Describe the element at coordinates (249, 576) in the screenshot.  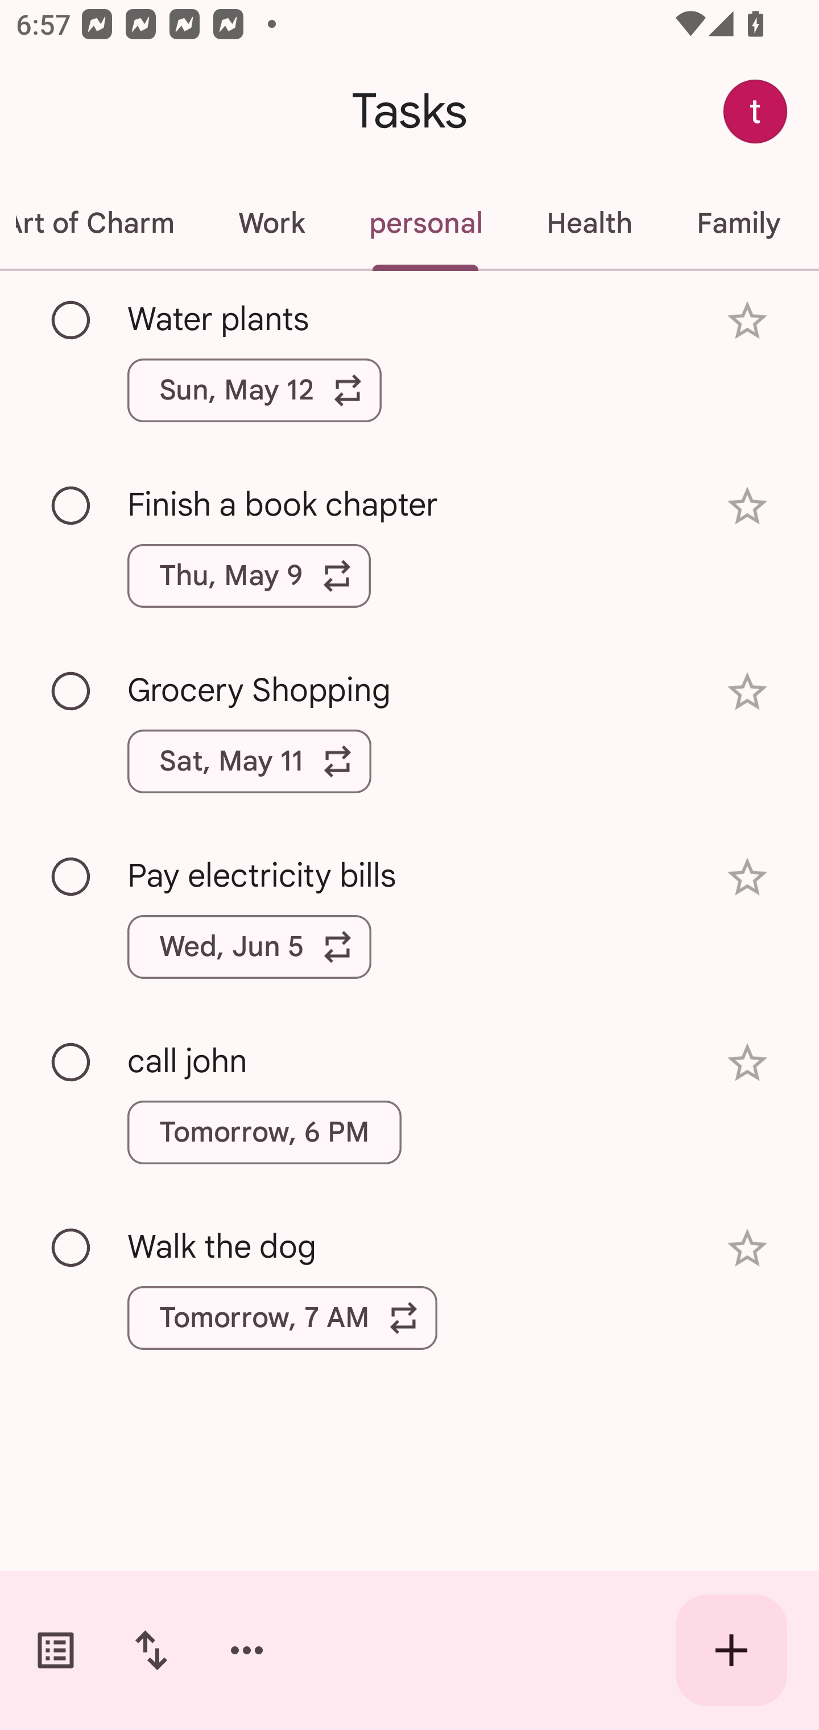
I see `Thu, May 9` at that location.